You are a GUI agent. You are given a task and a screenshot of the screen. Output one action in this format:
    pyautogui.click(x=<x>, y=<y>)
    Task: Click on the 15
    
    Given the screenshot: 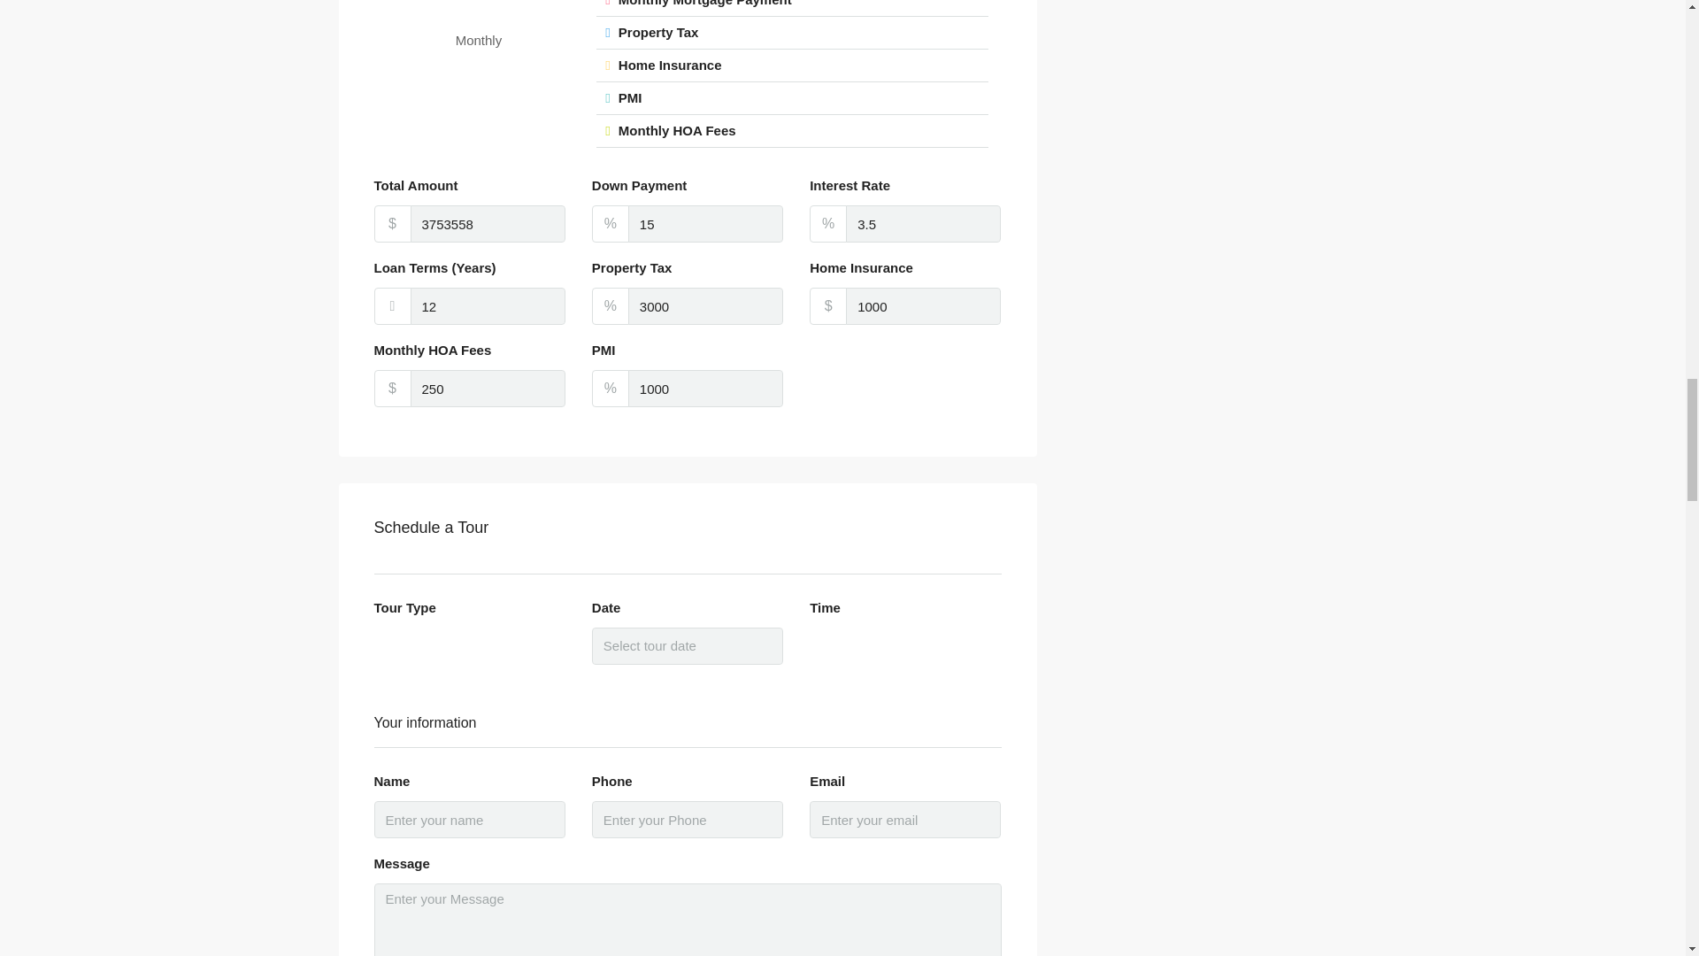 What is the action you would take?
    pyautogui.click(x=706, y=224)
    